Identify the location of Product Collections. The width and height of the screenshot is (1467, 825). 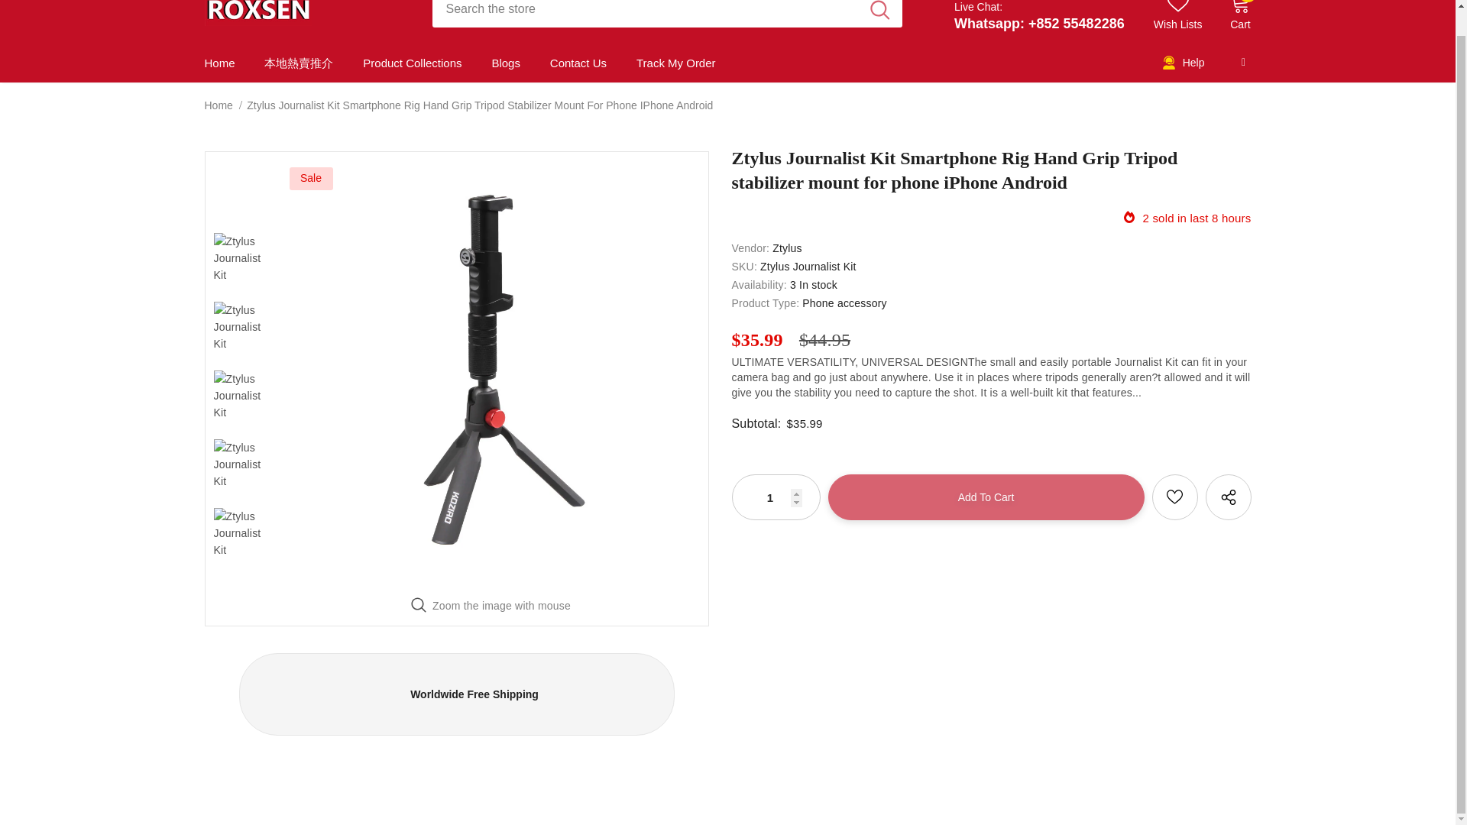
(412, 63).